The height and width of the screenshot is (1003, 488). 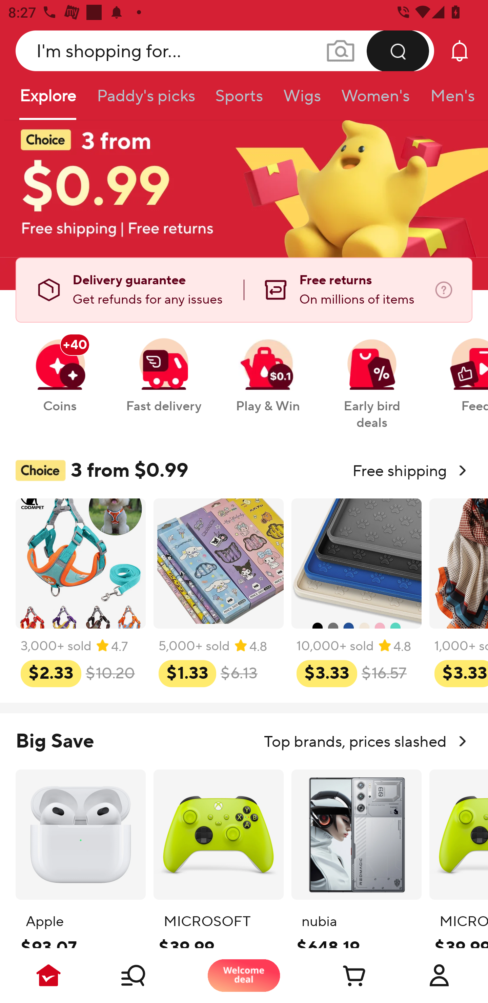 What do you see at coordinates (145, 100) in the screenshot?
I see `Paddy's picks` at bounding box center [145, 100].